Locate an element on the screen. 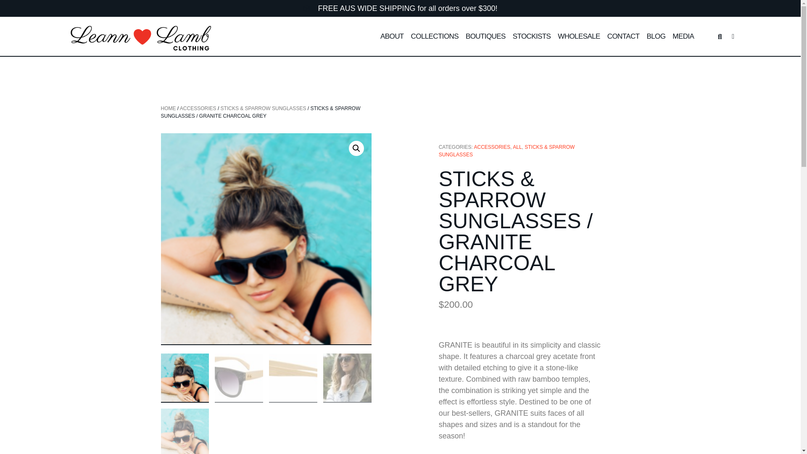 This screenshot has height=454, width=807. BOUTIQUES is located at coordinates (485, 37).